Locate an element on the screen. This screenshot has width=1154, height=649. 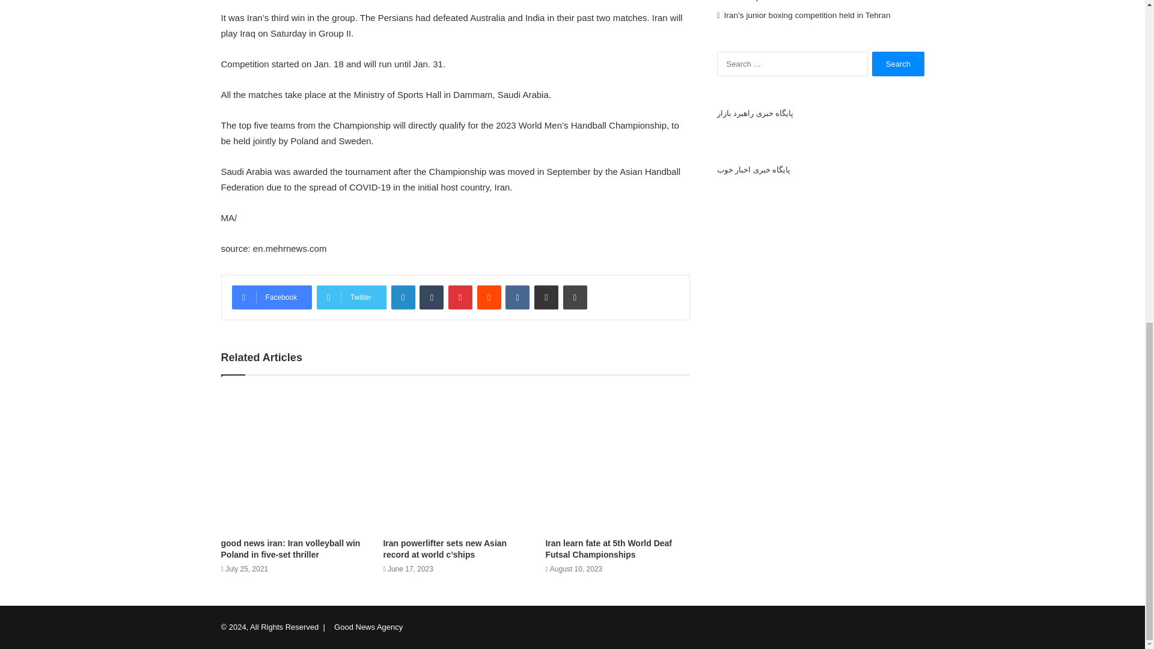
Facebook is located at coordinates (272, 297).